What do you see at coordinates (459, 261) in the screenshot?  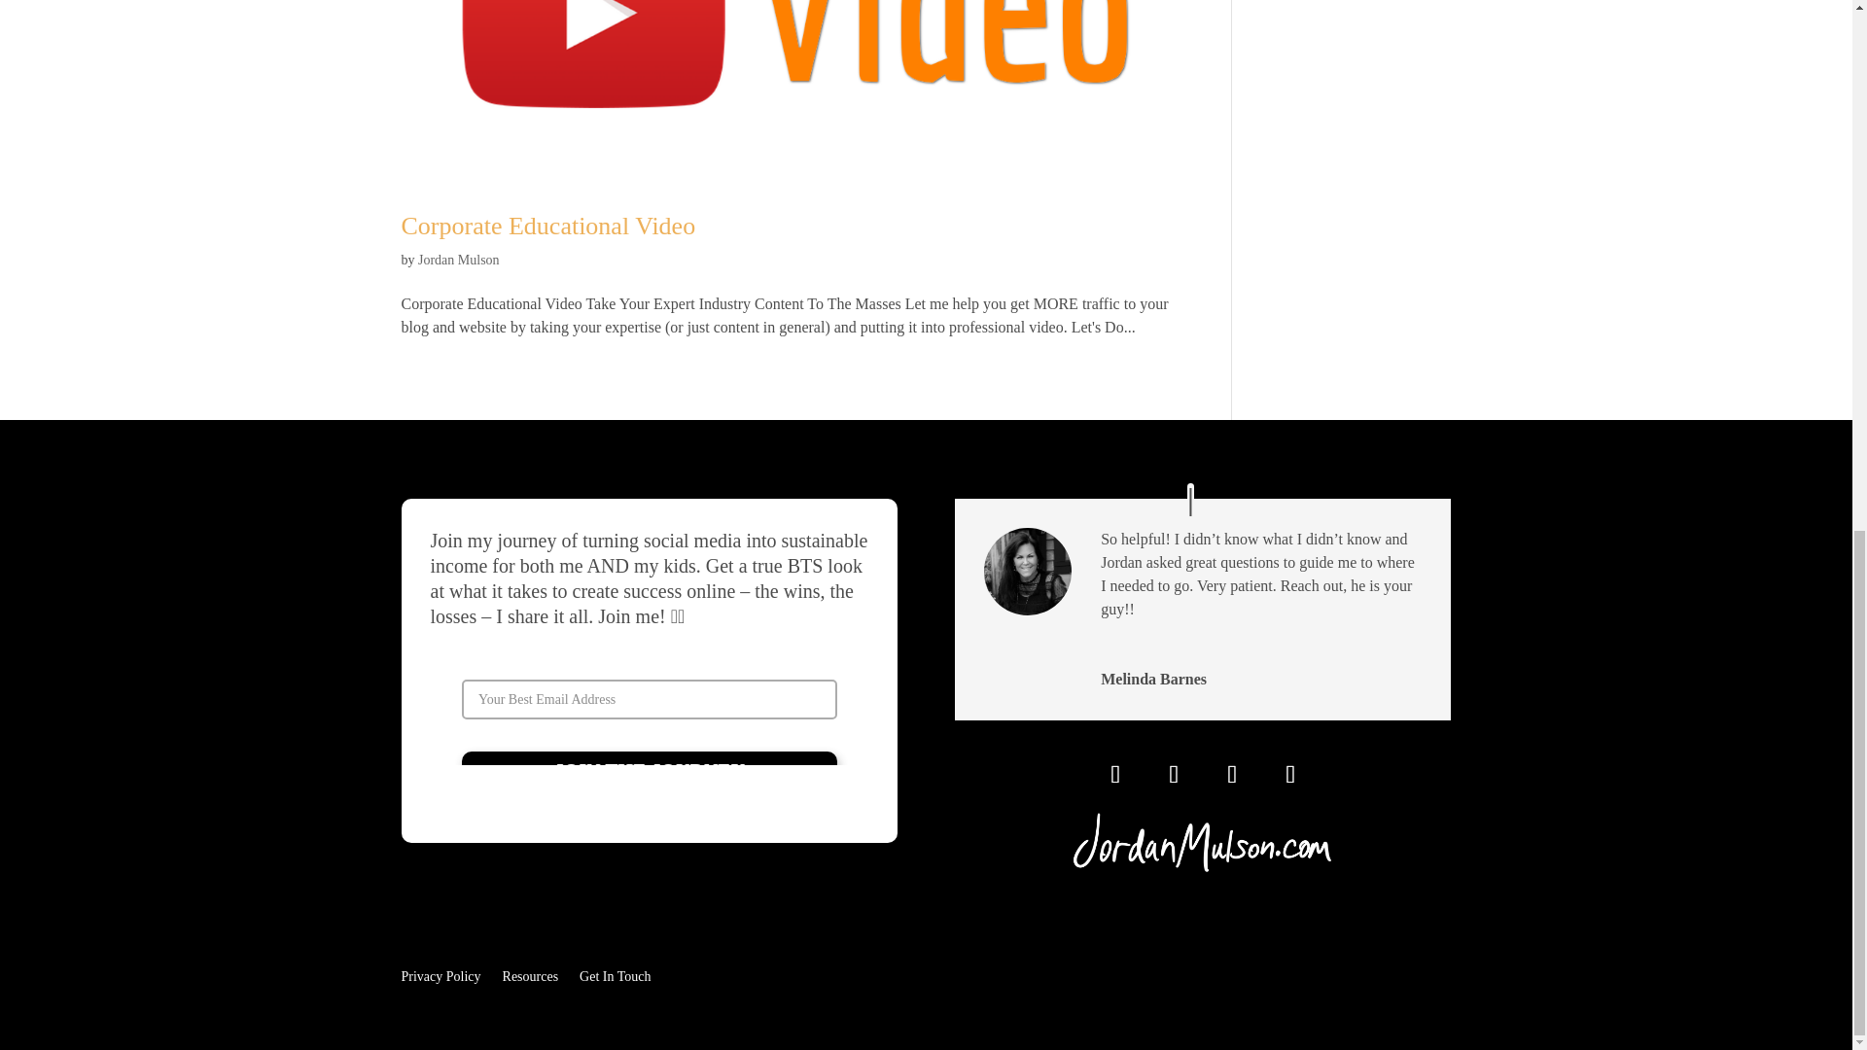 I see `Jordan Mulson` at bounding box center [459, 261].